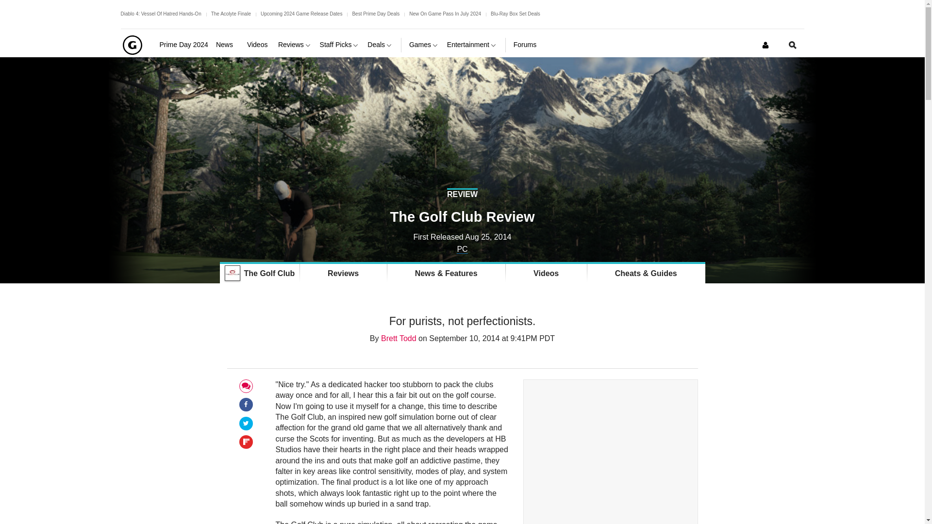  What do you see at coordinates (424, 45) in the screenshot?
I see `Games` at bounding box center [424, 45].